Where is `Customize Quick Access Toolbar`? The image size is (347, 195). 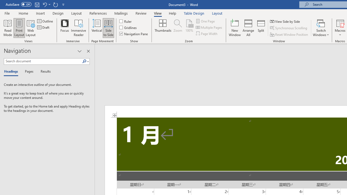 Customize Quick Access Toolbar is located at coordinates (63, 4).